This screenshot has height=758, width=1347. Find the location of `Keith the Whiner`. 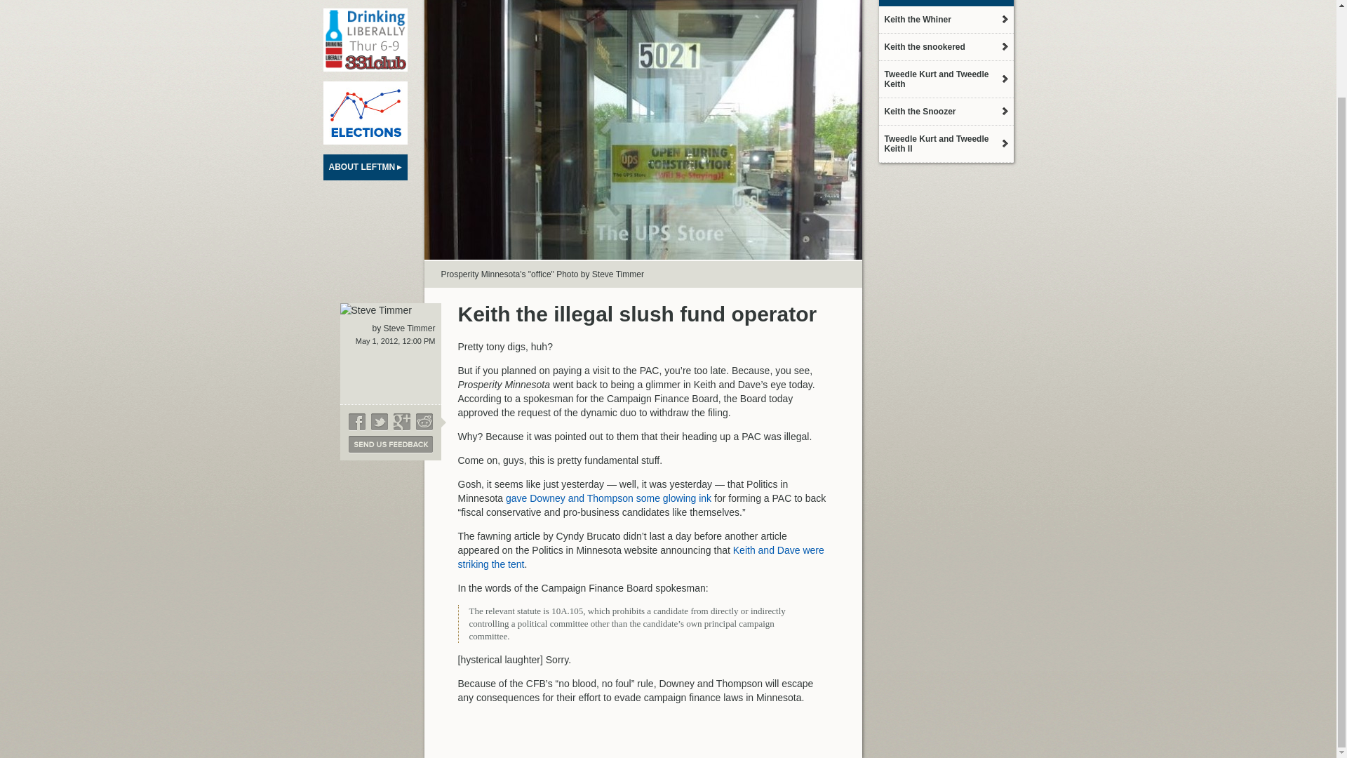

Keith the Whiner is located at coordinates (945, 20).